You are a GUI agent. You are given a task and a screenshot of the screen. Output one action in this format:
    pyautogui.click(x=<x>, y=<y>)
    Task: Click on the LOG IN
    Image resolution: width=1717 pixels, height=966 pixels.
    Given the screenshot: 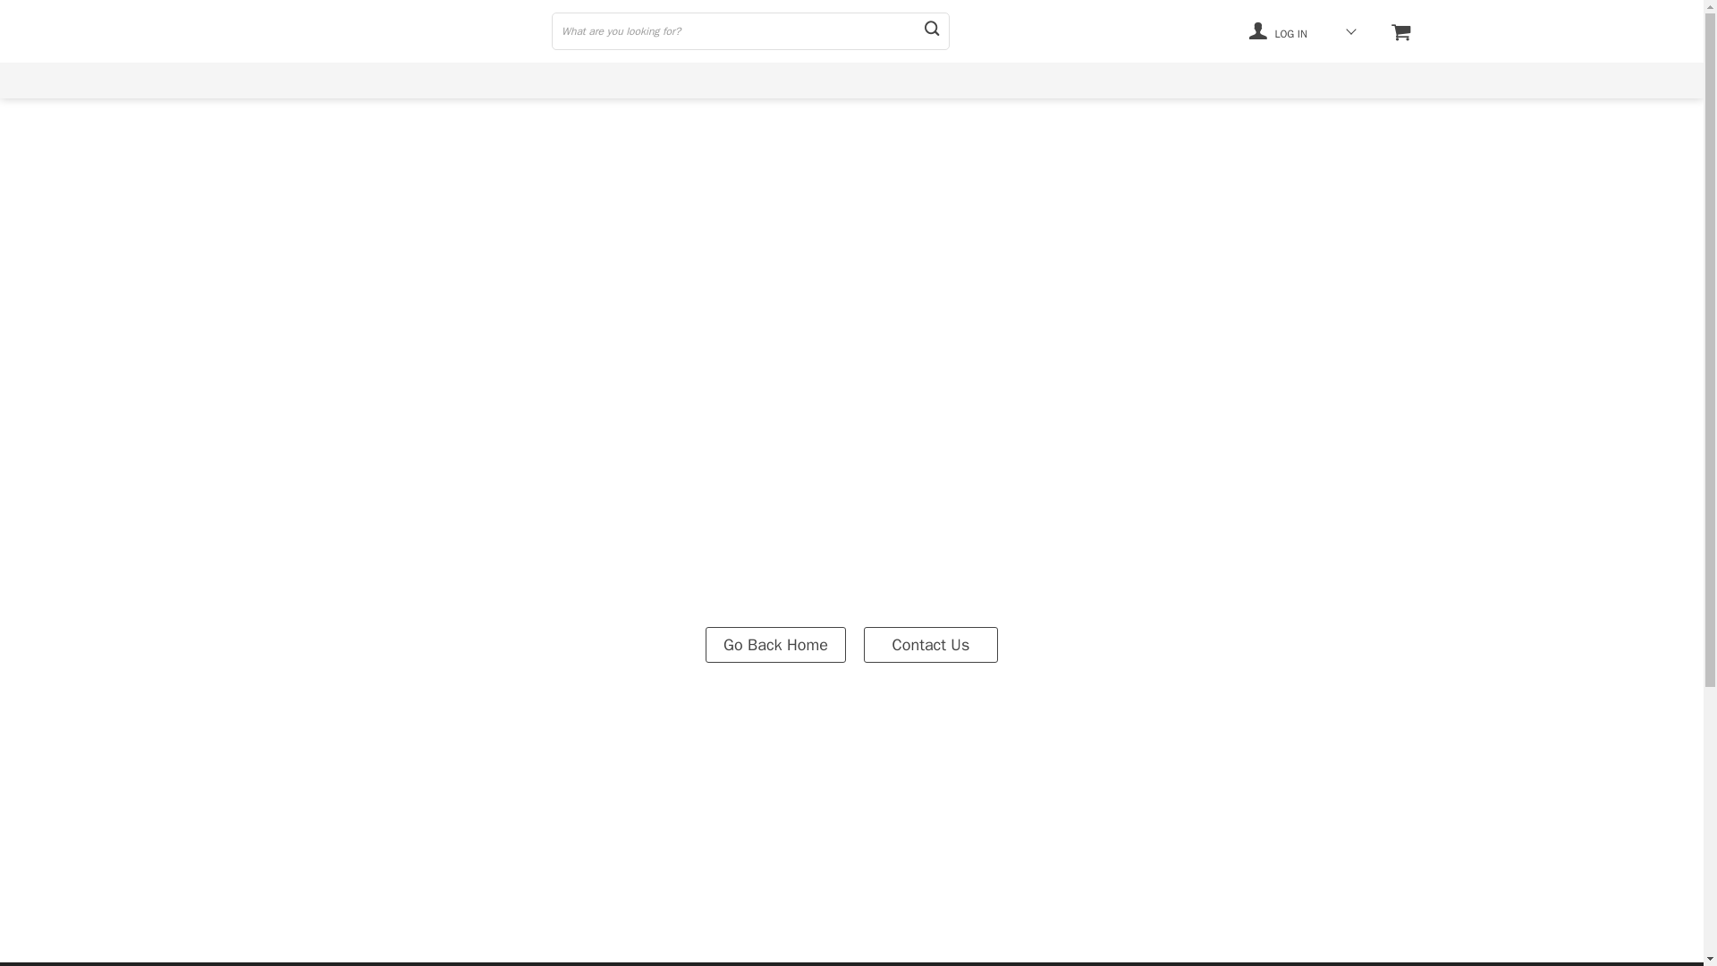 What is the action you would take?
    pyautogui.click(x=1278, y=30)
    